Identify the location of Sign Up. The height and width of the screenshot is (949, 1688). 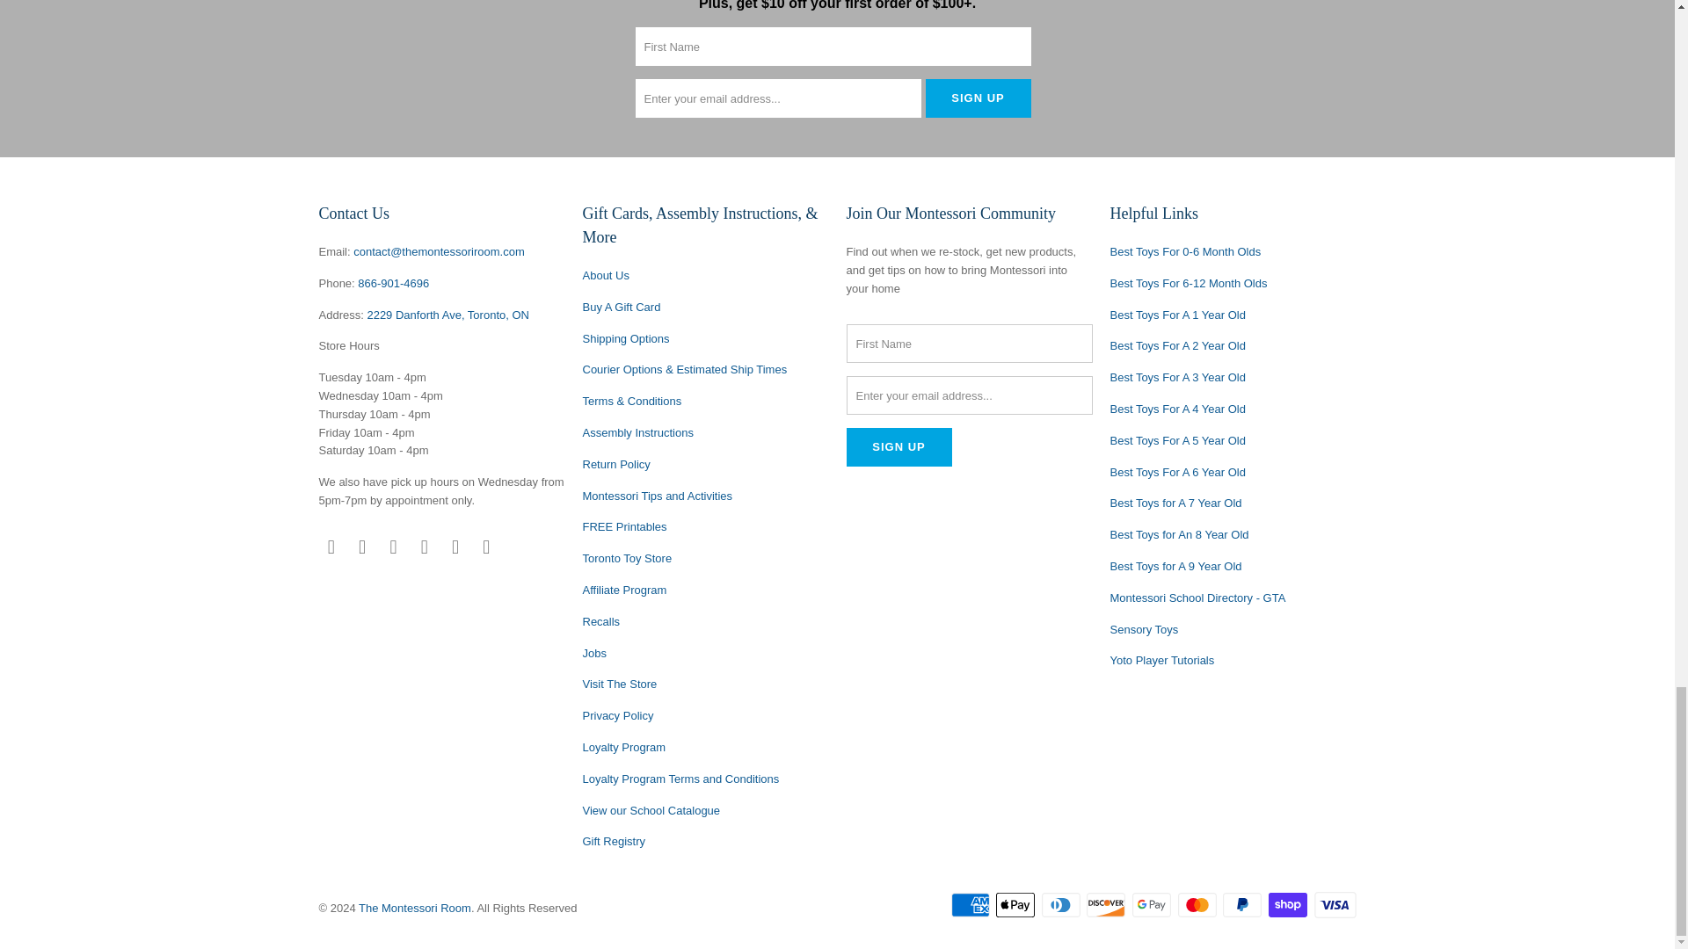
(899, 447).